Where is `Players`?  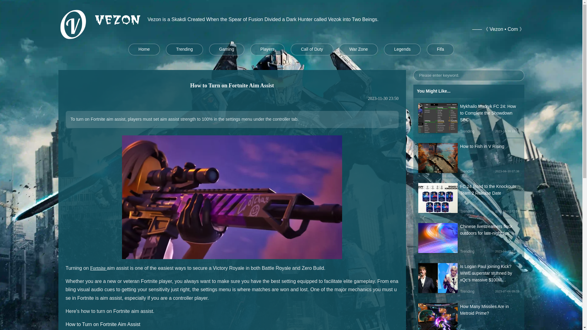 Players is located at coordinates (268, 50).